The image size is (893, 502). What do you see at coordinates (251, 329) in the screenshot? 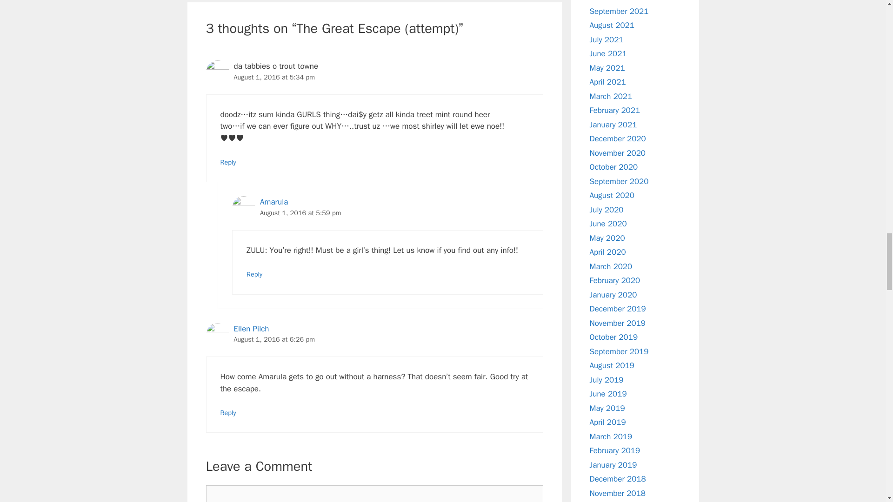
I see `Ellen Pilch` at bounding box center [251, 329].